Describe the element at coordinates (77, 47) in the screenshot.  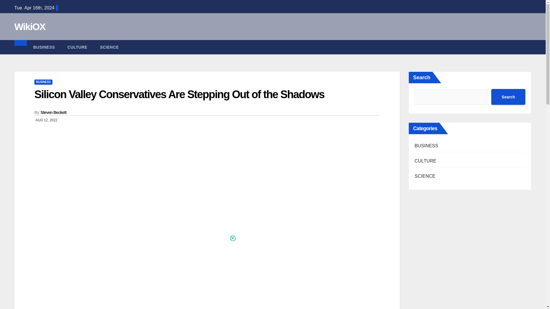
I see `CULTURE` at that location.